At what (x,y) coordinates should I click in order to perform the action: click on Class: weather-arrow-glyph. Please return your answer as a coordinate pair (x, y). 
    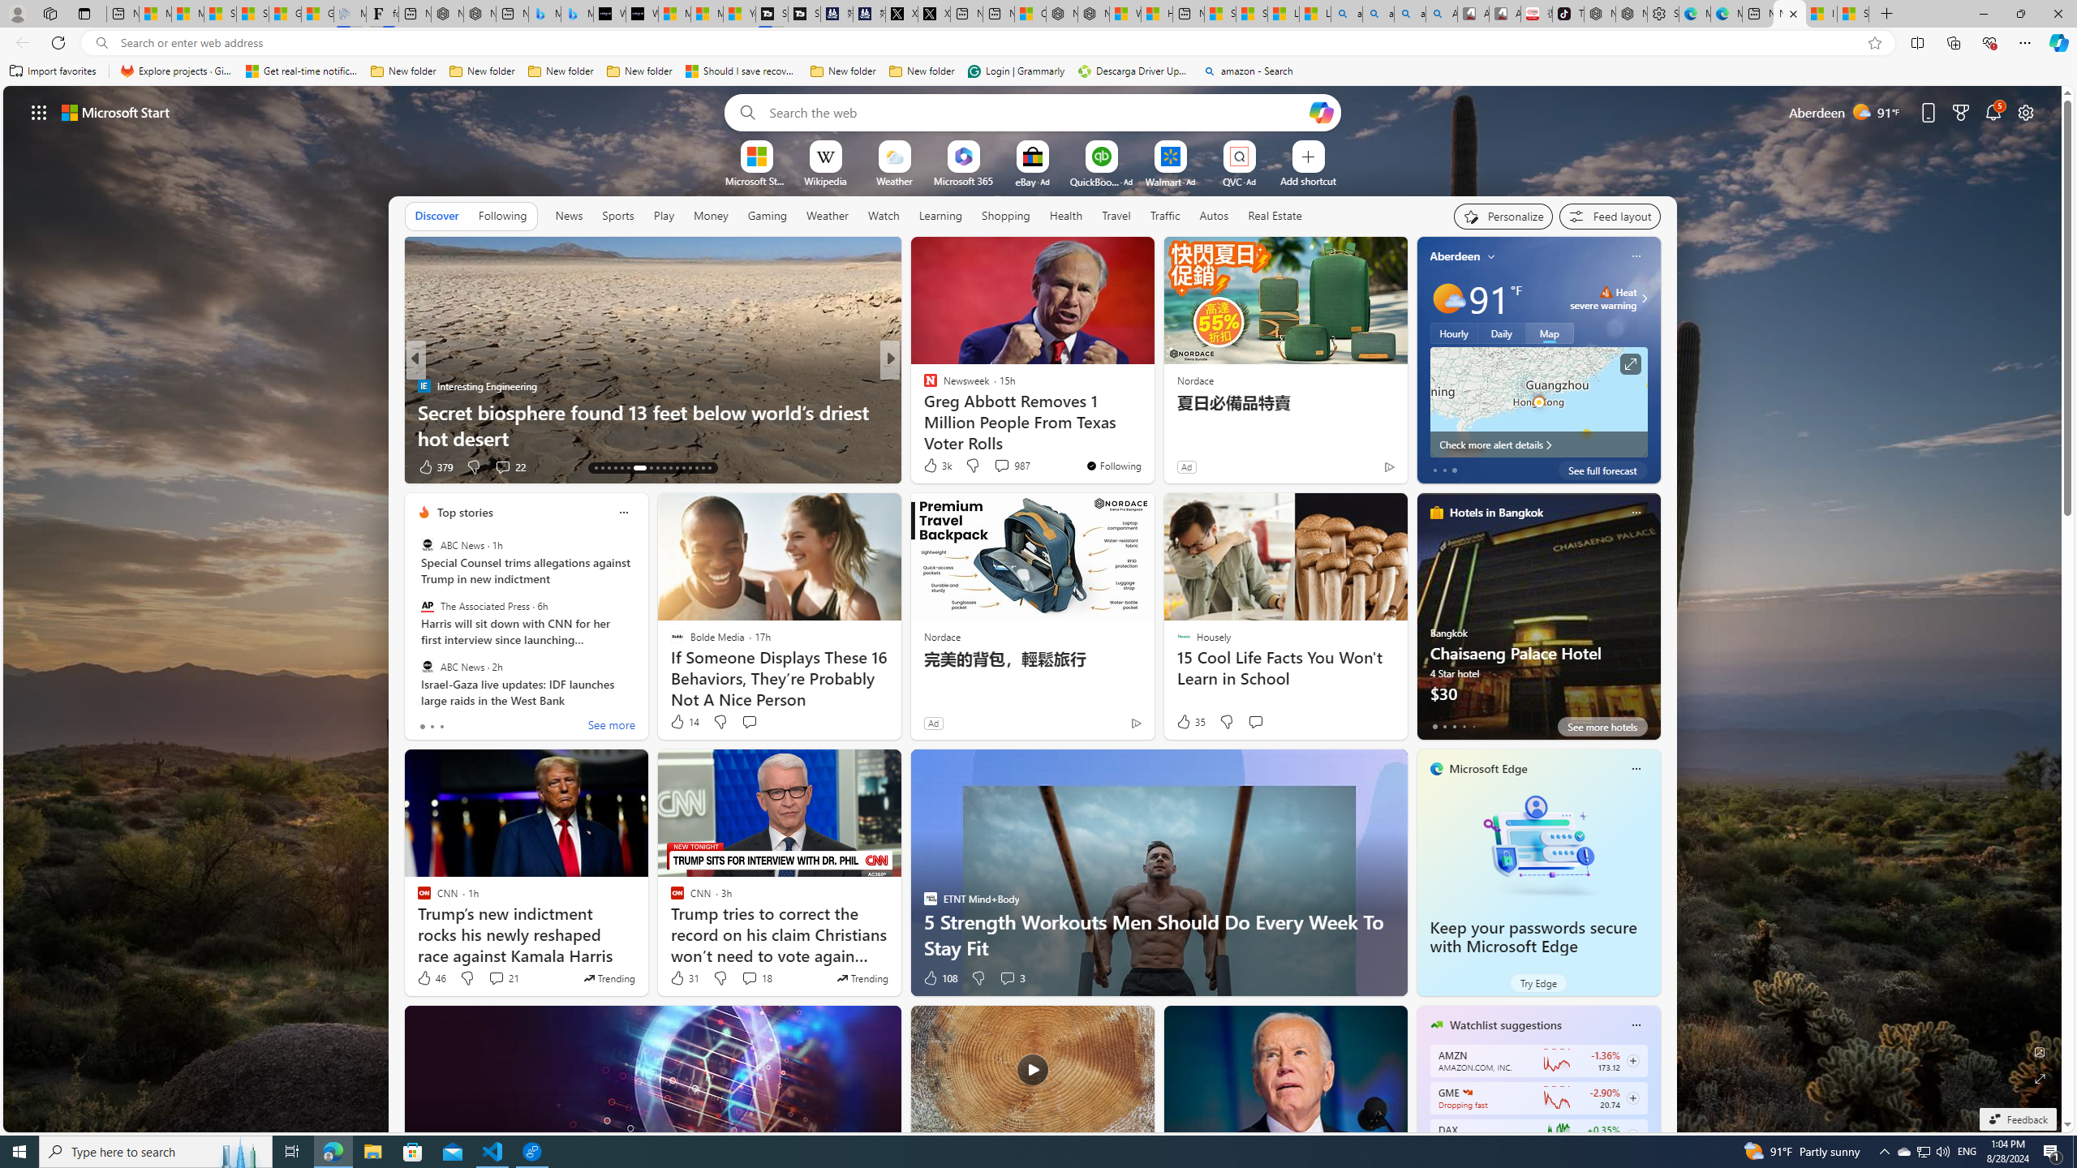
    Looking at the image, I should click on (1644, 298).